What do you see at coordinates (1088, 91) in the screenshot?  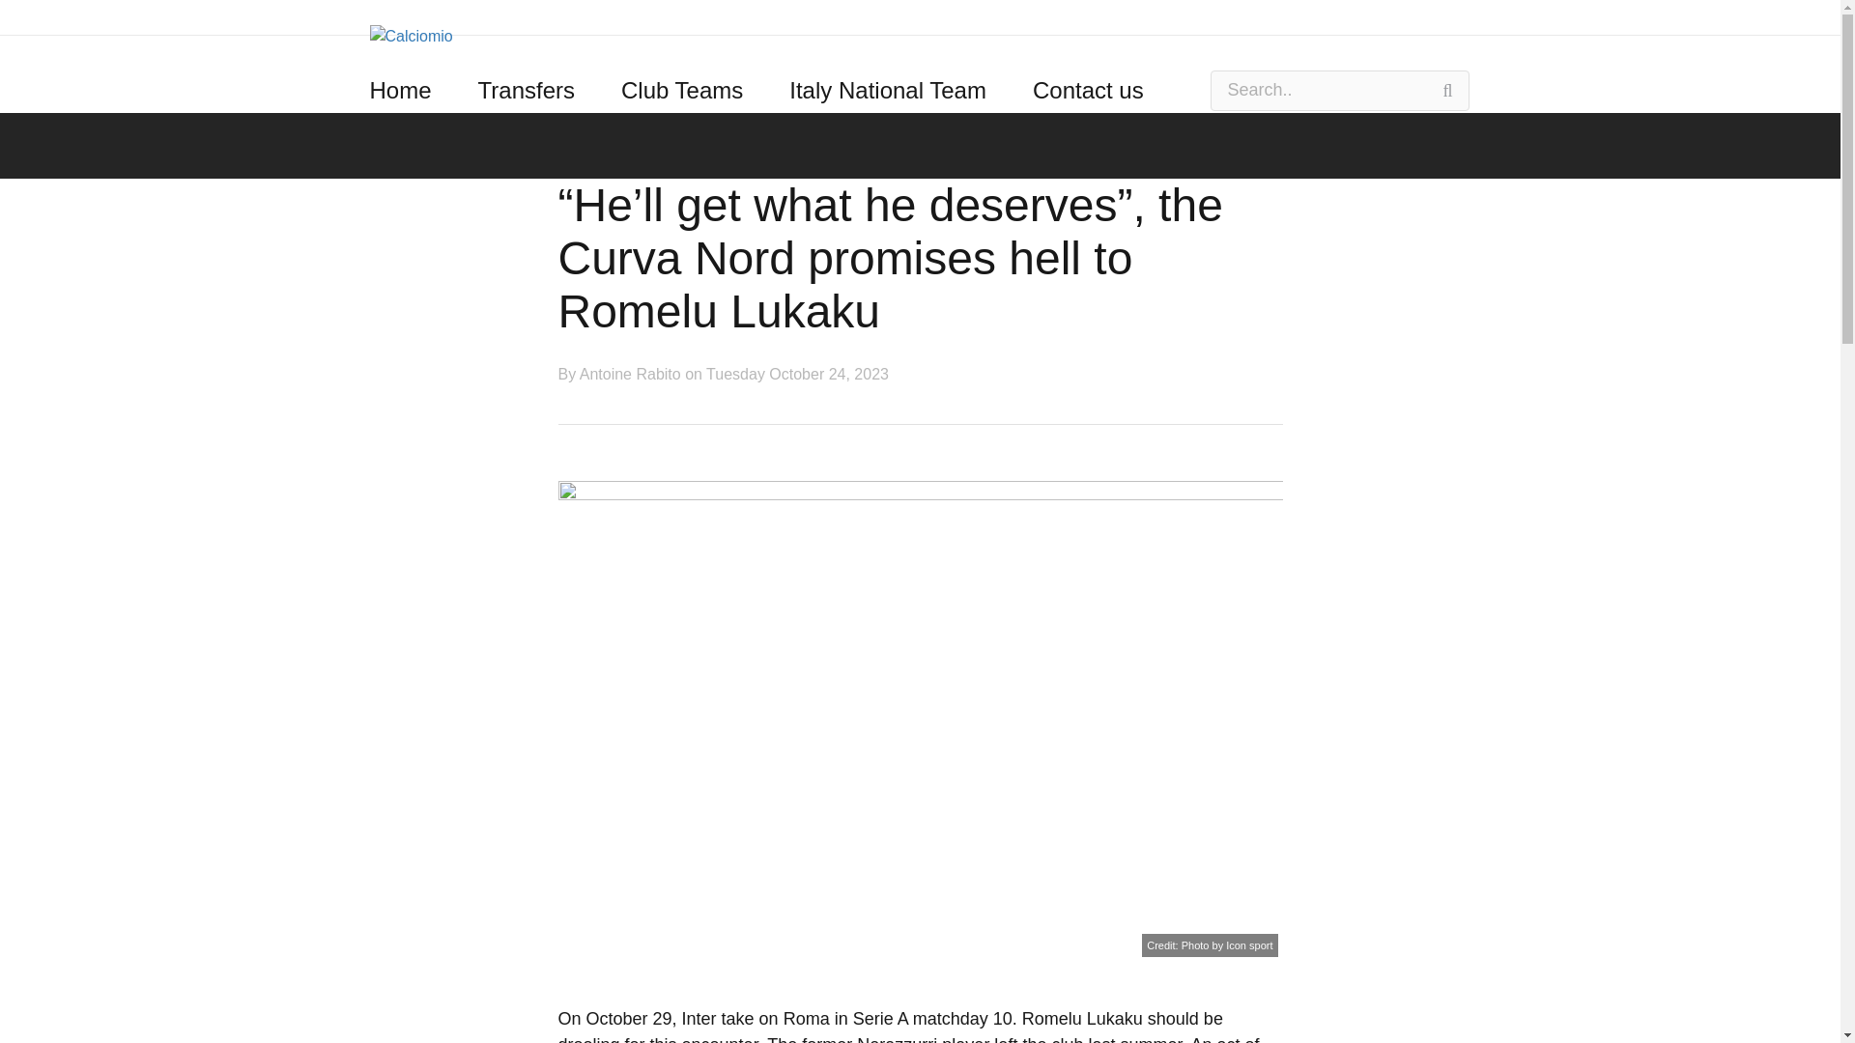 I see `Contact us` at bounding box center [1088, 91].